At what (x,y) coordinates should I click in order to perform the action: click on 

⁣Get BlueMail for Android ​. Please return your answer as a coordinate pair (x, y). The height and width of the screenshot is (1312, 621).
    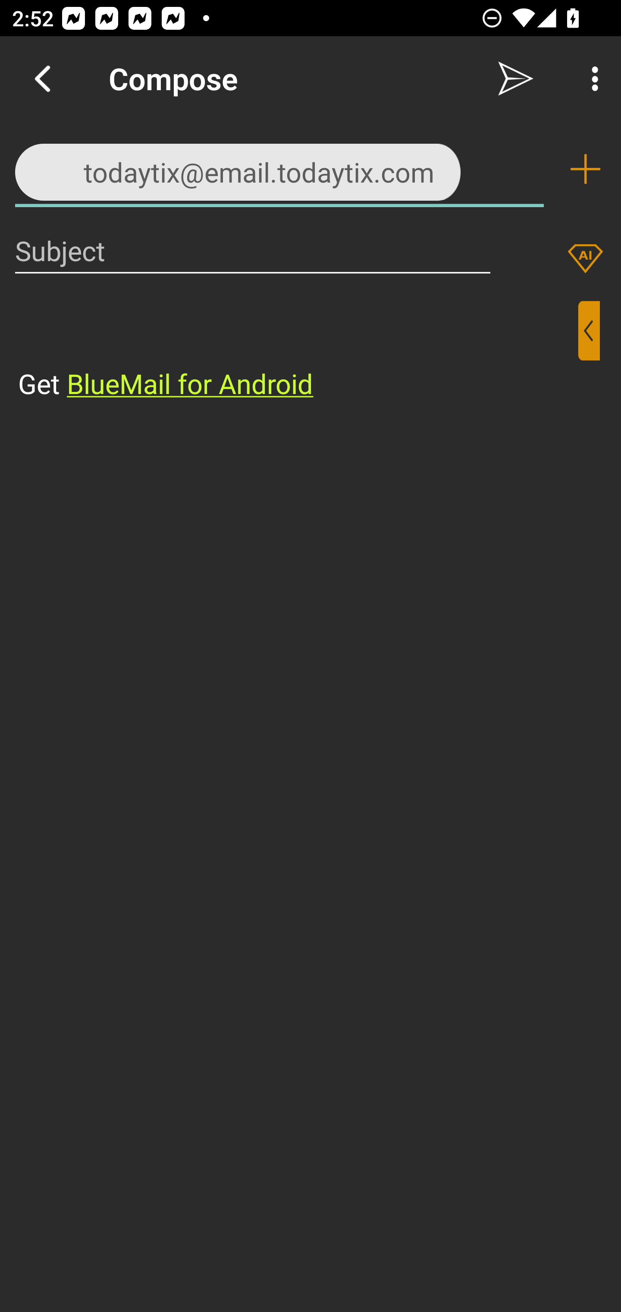
    Looking at the image, I should click on (297, 351).